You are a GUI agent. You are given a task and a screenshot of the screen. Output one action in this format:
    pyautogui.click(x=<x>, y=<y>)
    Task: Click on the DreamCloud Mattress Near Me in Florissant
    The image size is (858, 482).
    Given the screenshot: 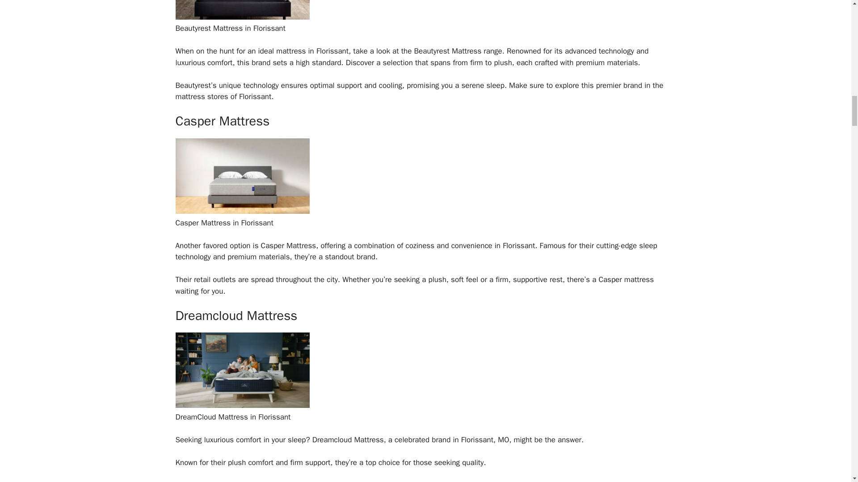 What is the action you would take?
    pyautogui.click(x=242, y=405)
    